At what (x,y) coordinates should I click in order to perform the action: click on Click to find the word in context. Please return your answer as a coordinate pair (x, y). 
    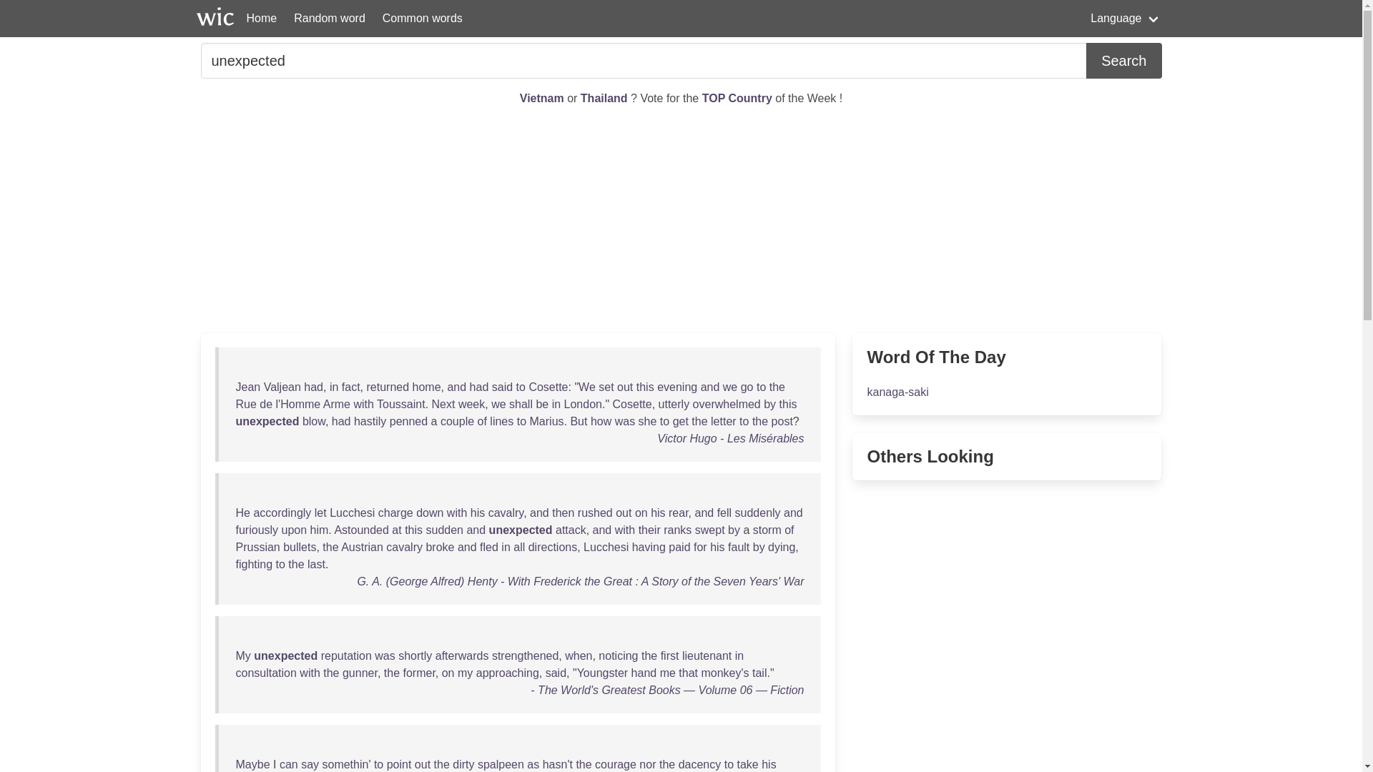
    Looking at the image, I should click on (248, 387).